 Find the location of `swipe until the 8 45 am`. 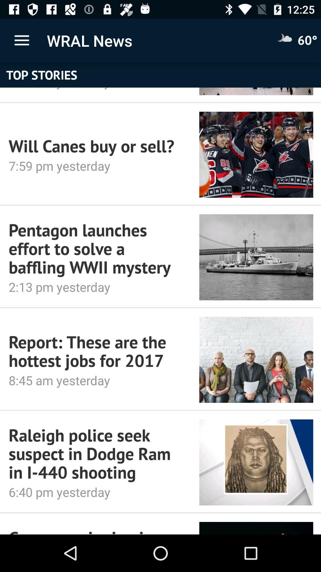

swipe until the 8 45 am is located at coordinates (96, 380).